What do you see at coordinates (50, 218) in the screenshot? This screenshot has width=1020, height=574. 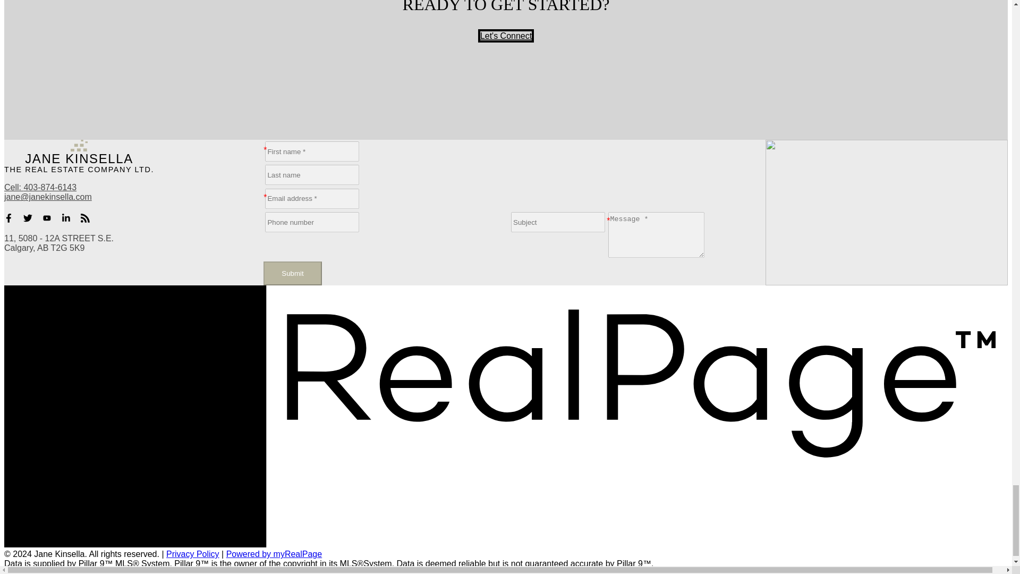 I see `Youtube` at bounding box center [50, 218].